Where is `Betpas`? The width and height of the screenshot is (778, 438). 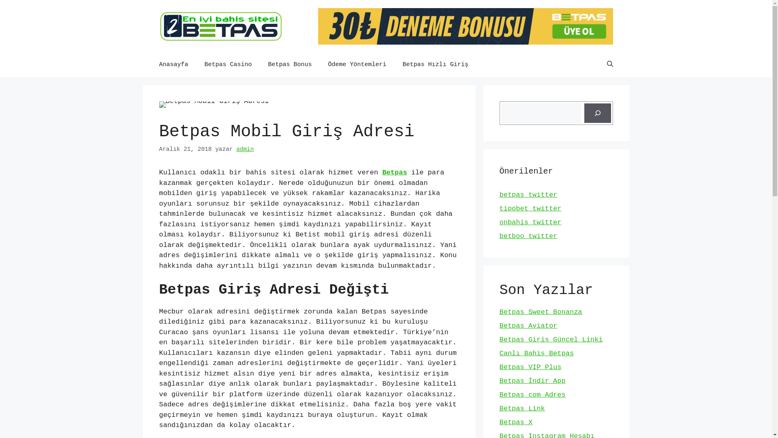
Betpas is located at coordinates (395, 173).